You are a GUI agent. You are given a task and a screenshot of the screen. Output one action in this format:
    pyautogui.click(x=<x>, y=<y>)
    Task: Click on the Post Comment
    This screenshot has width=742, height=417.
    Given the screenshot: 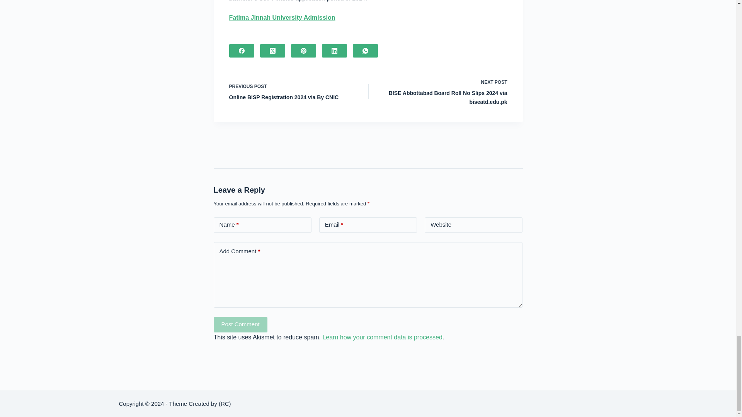 What is the action you would take?
    pyautogui.click(x=240, y=324)
    